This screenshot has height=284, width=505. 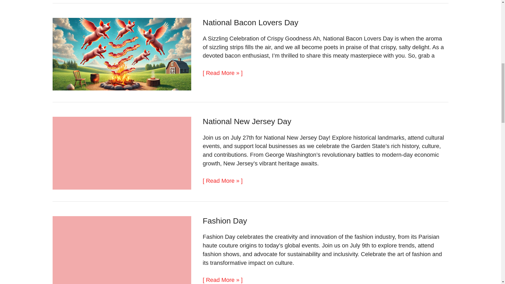 I want to click on National Bacon Lovers Day, so click(x=250, y=22).